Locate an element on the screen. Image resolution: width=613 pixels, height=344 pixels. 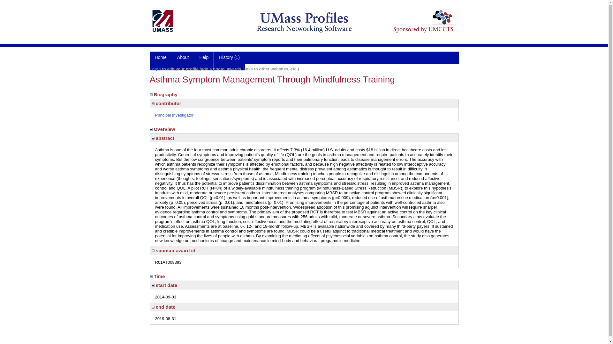
Home is located at coordinates (160, 61).